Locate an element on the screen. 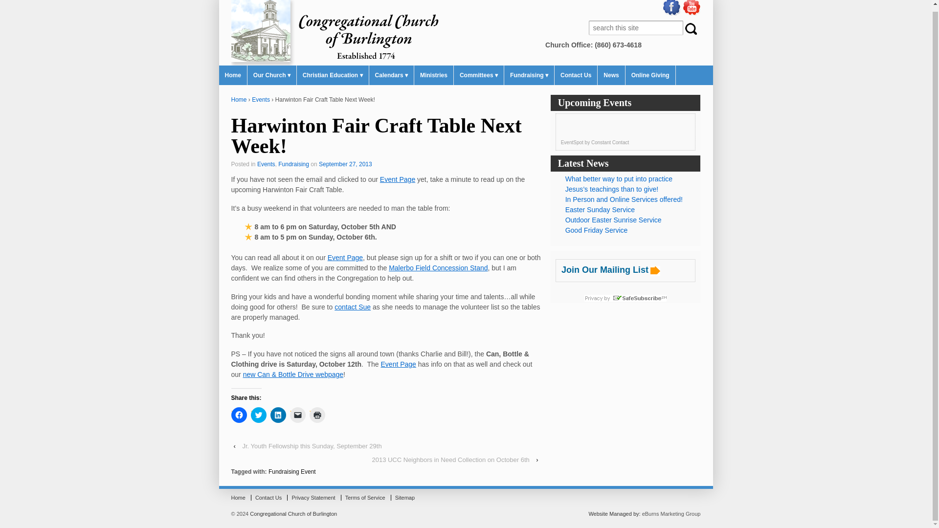  Ministries is located at coordinates (433, 75).